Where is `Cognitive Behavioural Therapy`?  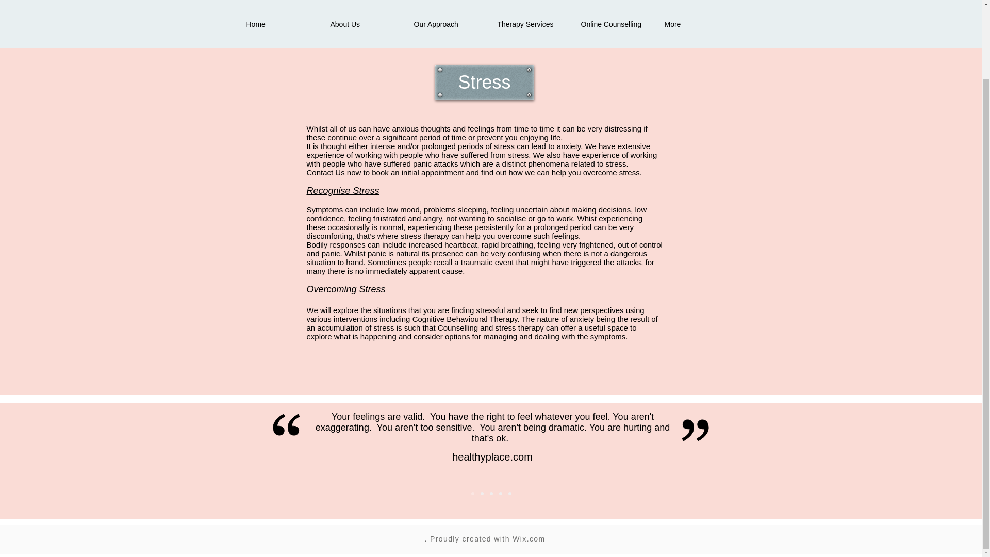 Cognitive Behavioural Therapy is located at coordinates (465, 319).